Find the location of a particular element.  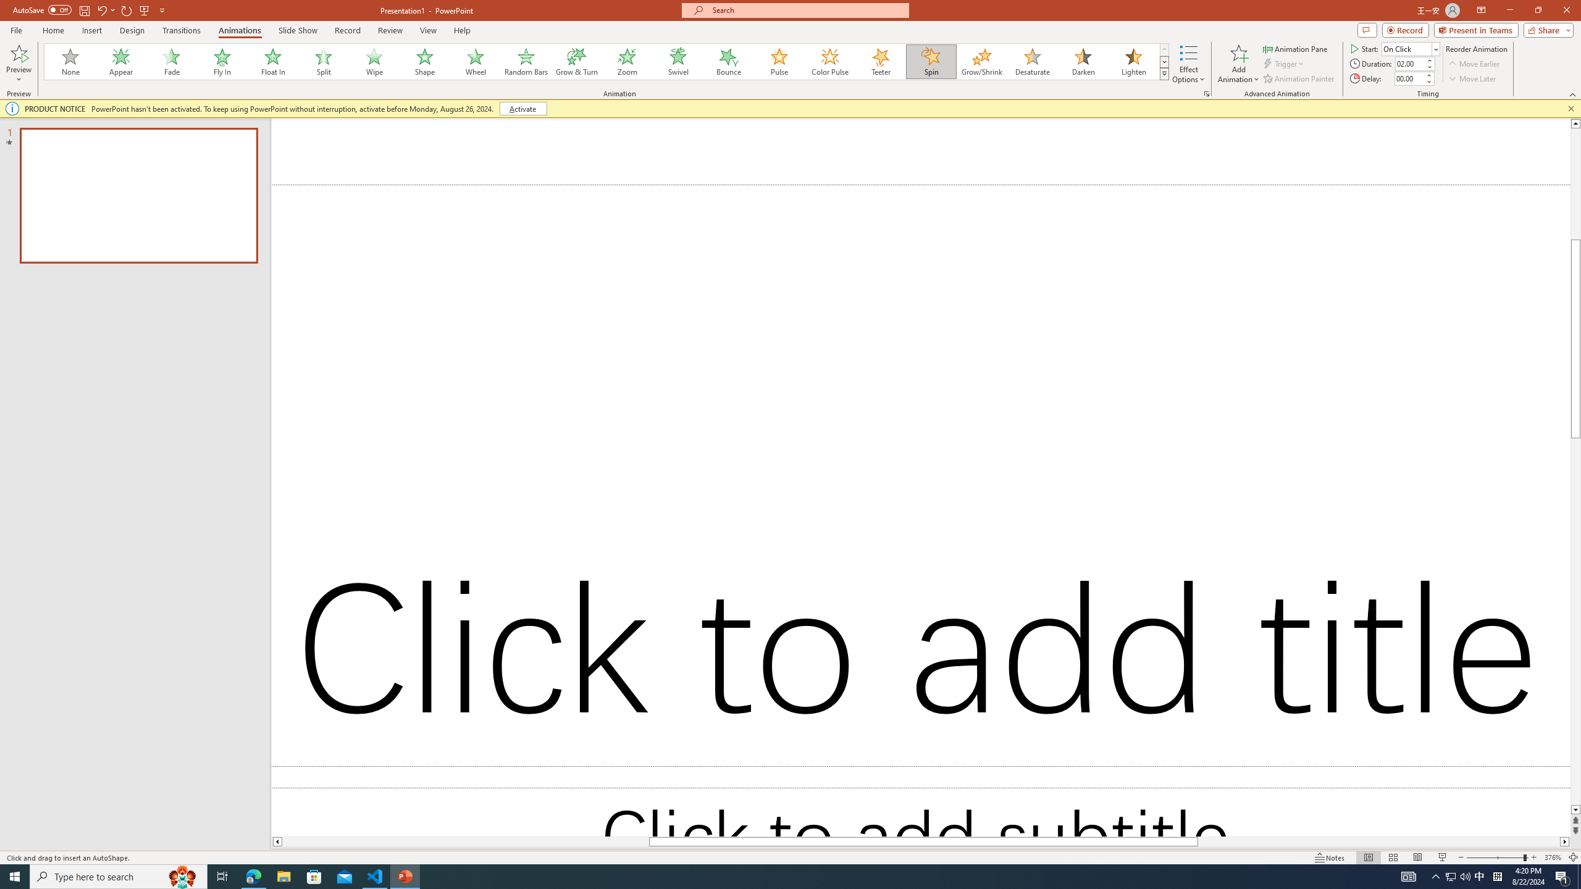

Open is located at coordinates (1435, 49).